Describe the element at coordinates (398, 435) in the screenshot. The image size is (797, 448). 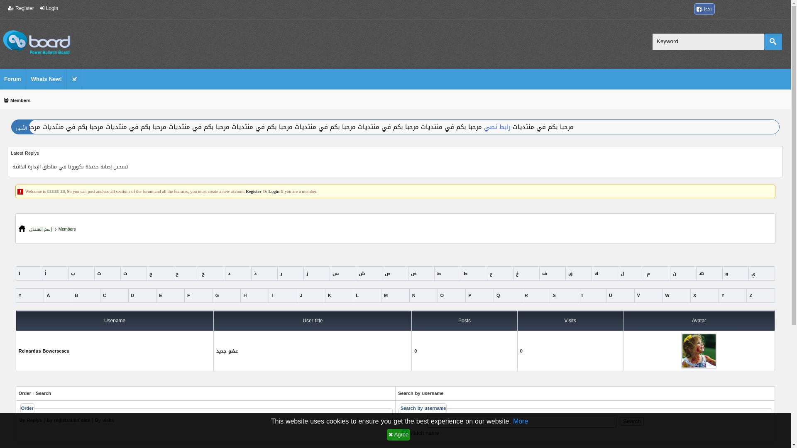
I see `Agree` at that location.